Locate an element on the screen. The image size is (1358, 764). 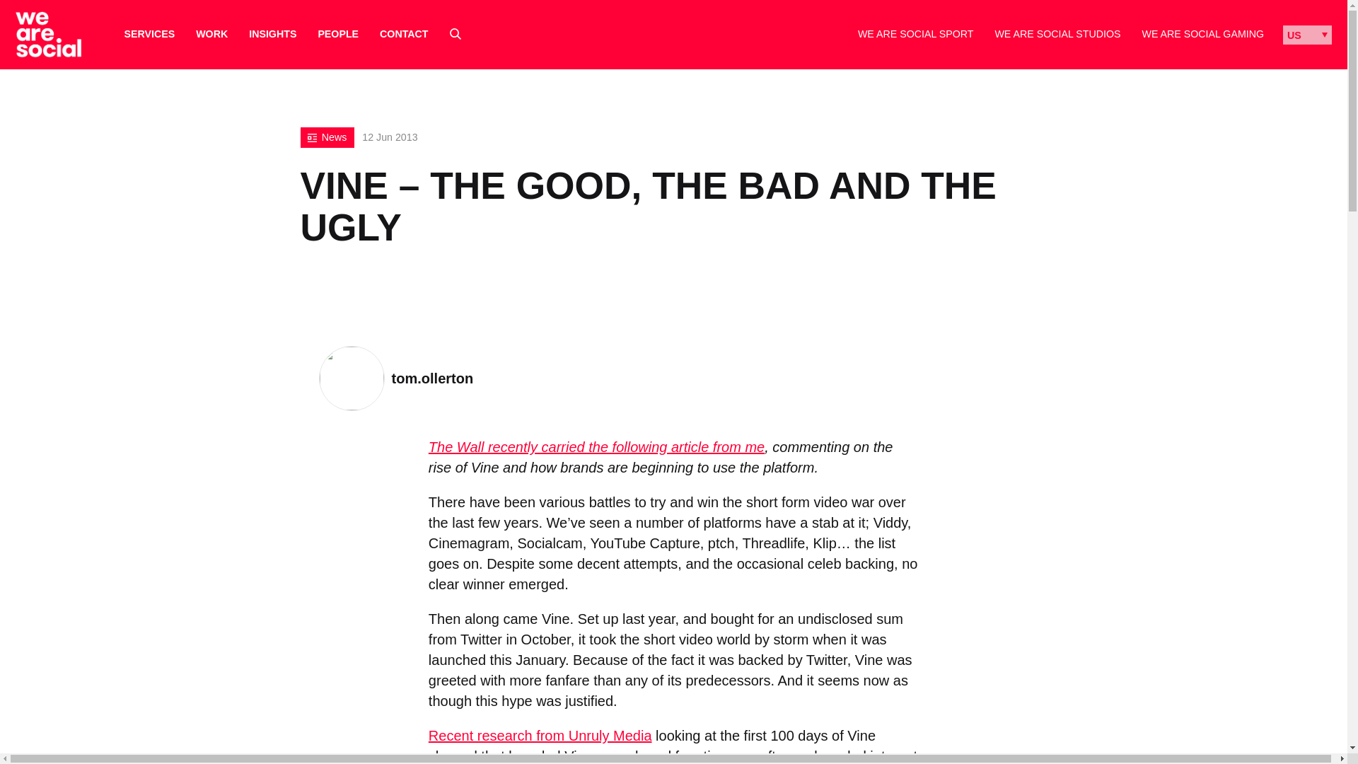
WE ARE SOCIAL SPORT is located at coordinates (915, 34).